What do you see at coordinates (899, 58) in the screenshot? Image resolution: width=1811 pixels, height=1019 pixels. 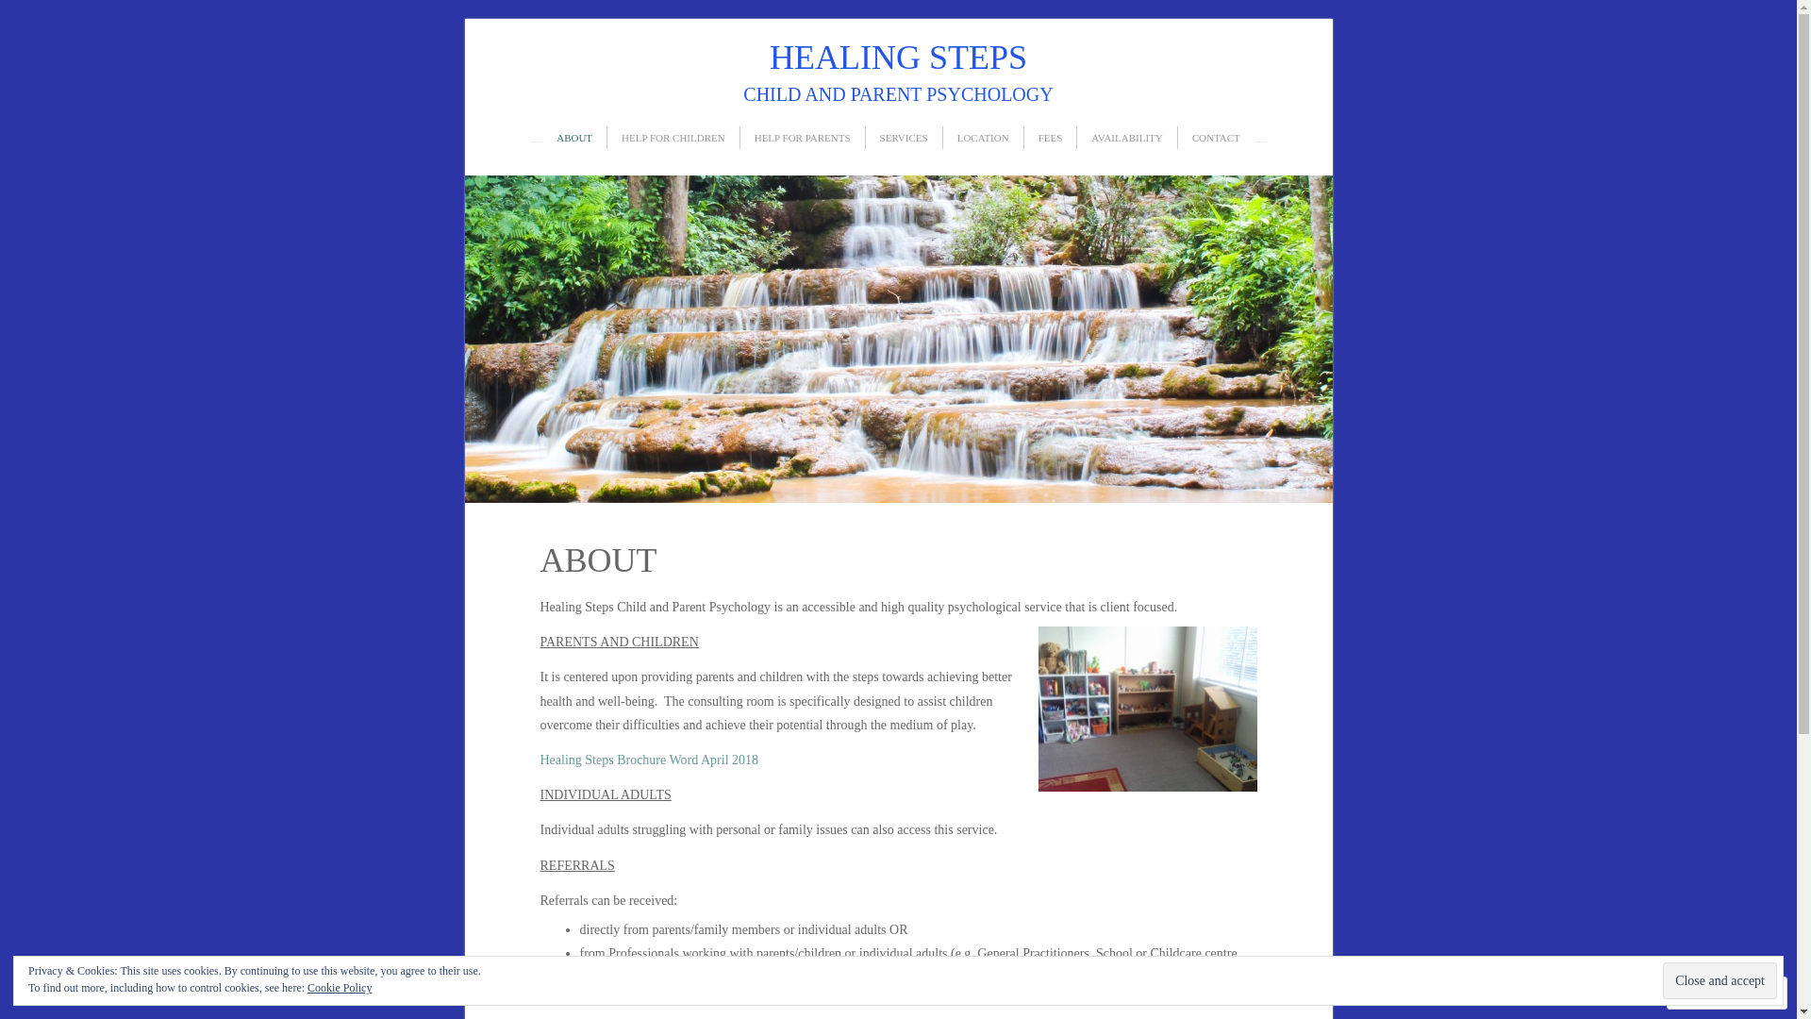 I see `HEALING STEPS` at bounding box center [899, 58].